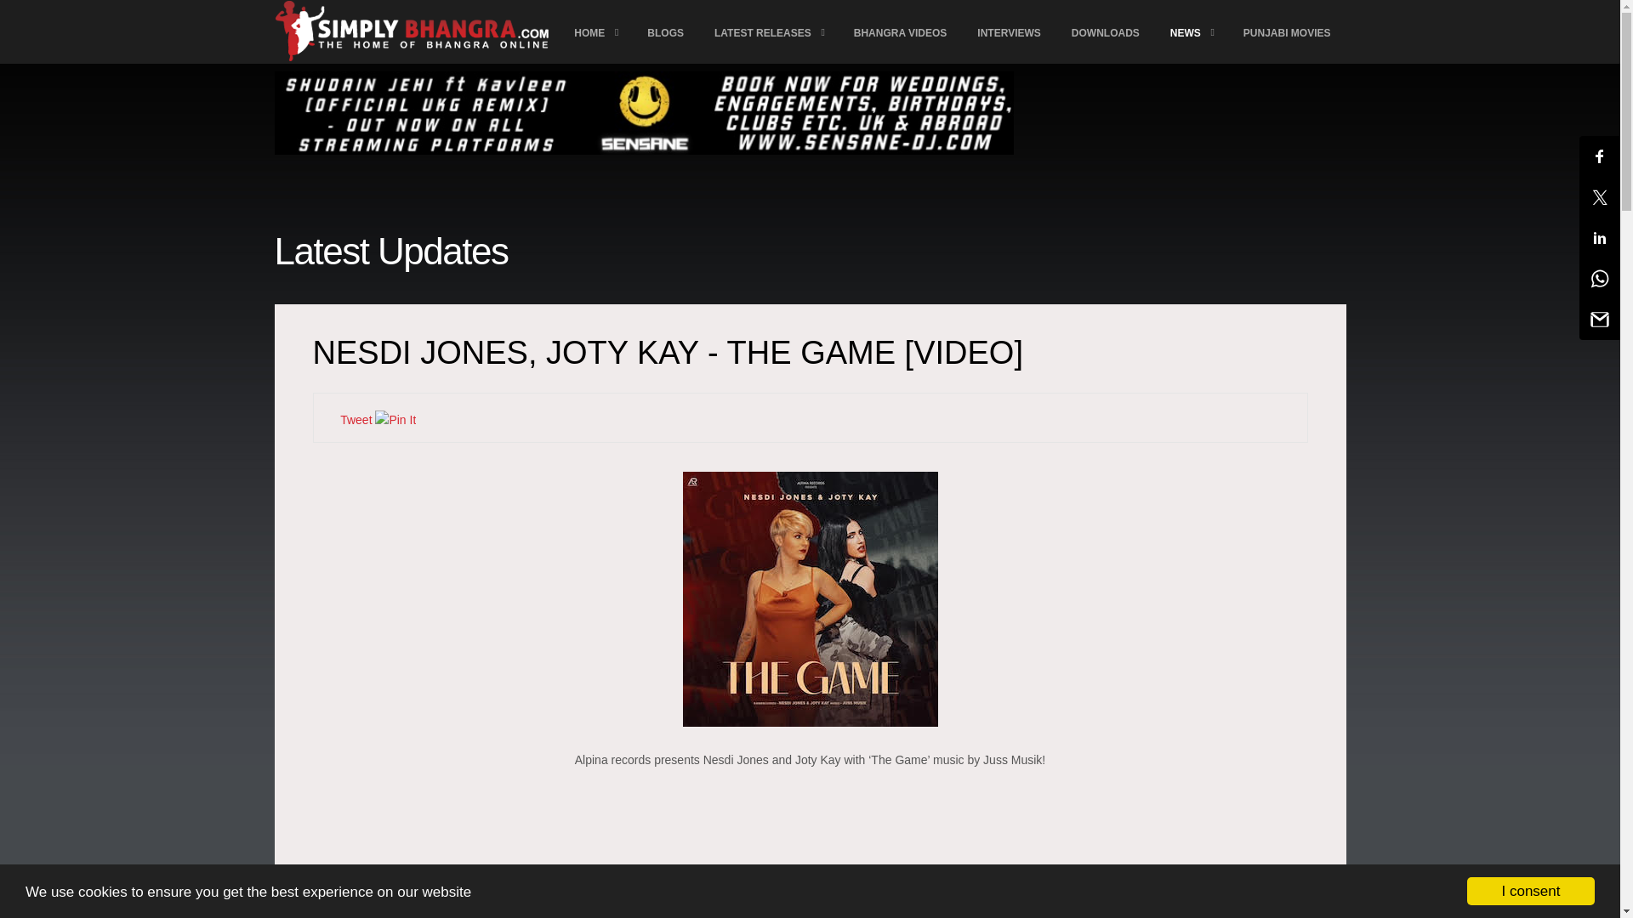  I want to click on Simply Bhangra, so click(1252, 901).